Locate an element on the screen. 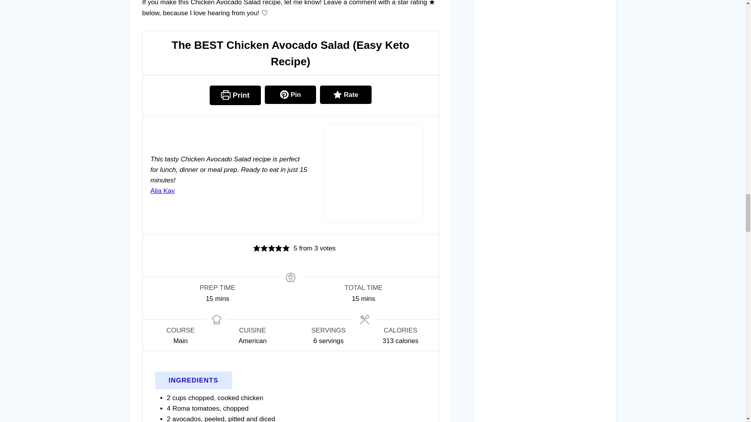  Print is located at coordinates (235, 95).